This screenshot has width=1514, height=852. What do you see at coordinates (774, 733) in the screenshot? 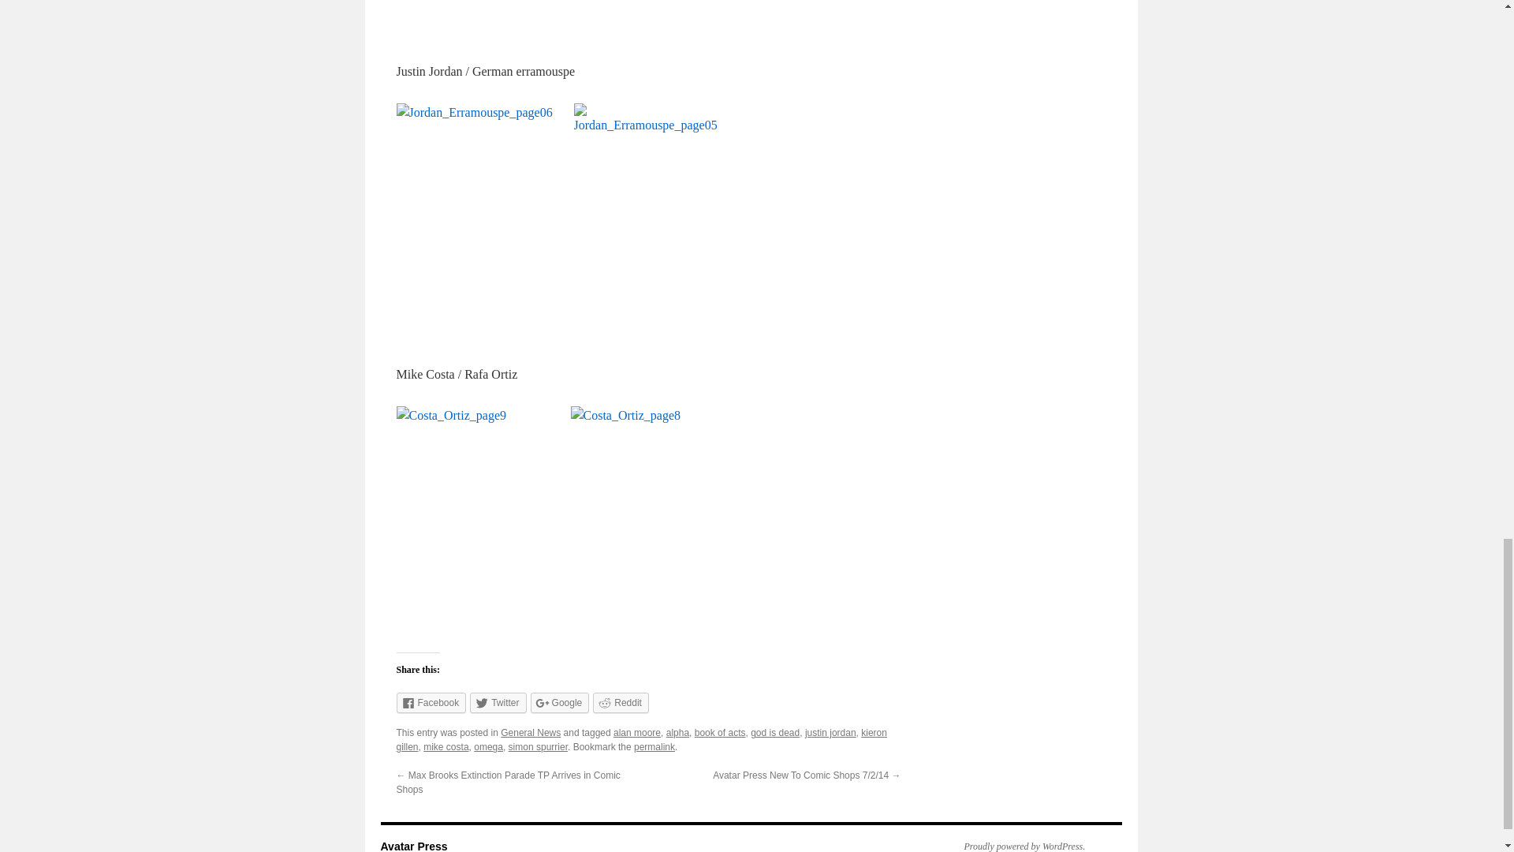
I see `god is dead` at bounding box center [774, 733].